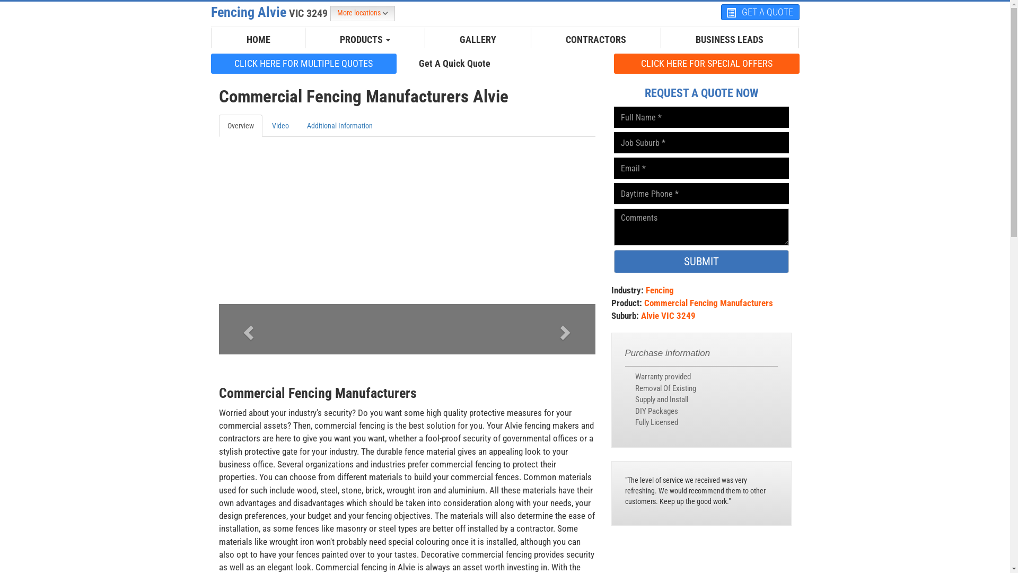  I want to click on PRODUCTS, so click(365, 40).